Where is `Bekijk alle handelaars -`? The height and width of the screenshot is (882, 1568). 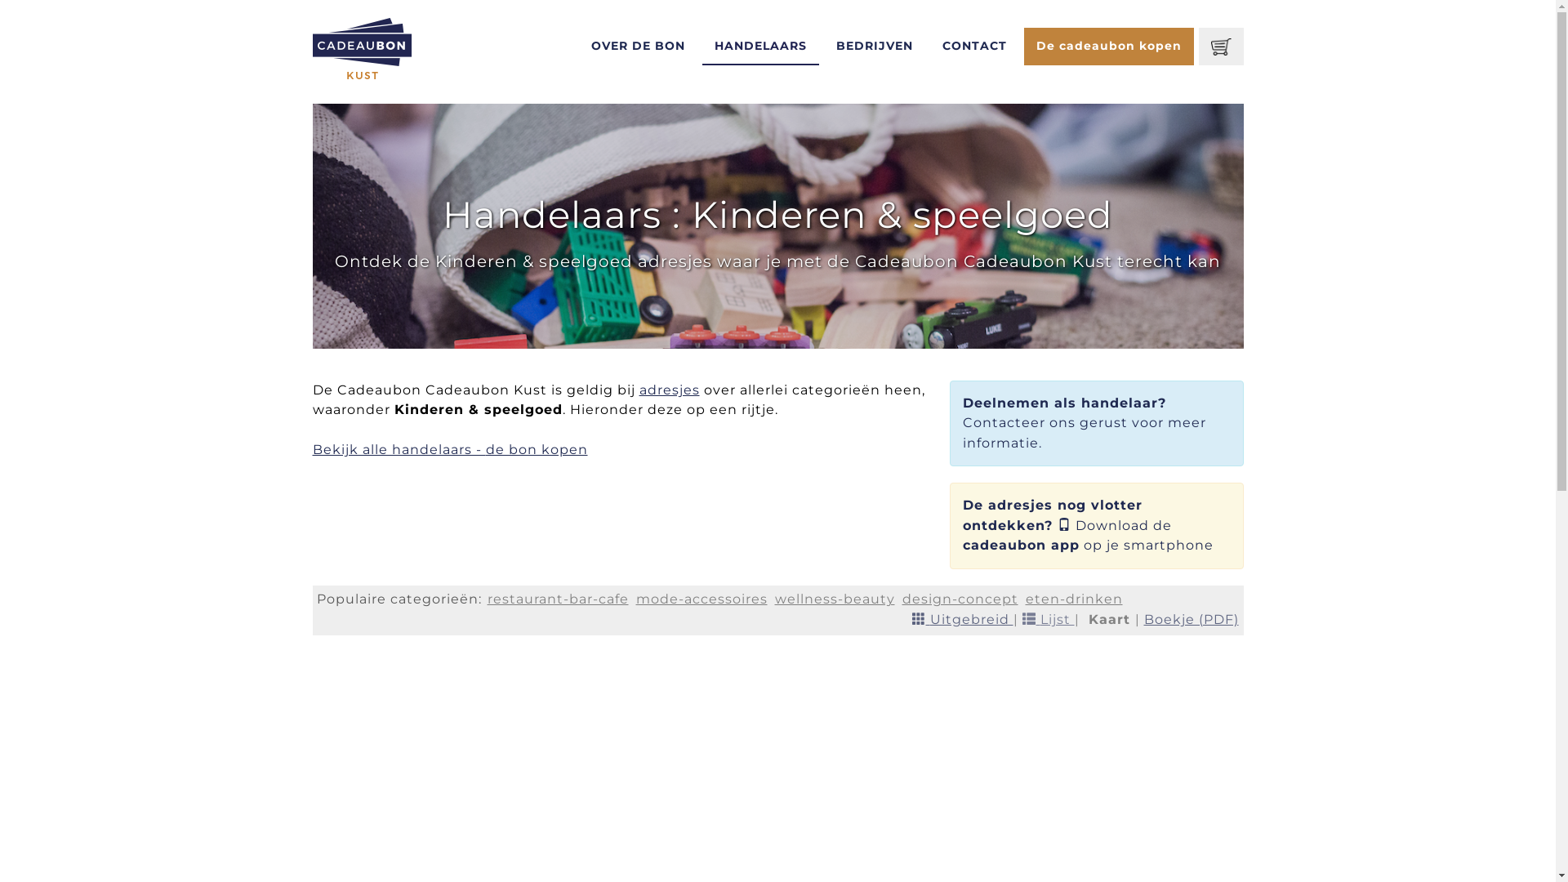
Bekijk alle handelaars - is located at coordinates (399, 449).